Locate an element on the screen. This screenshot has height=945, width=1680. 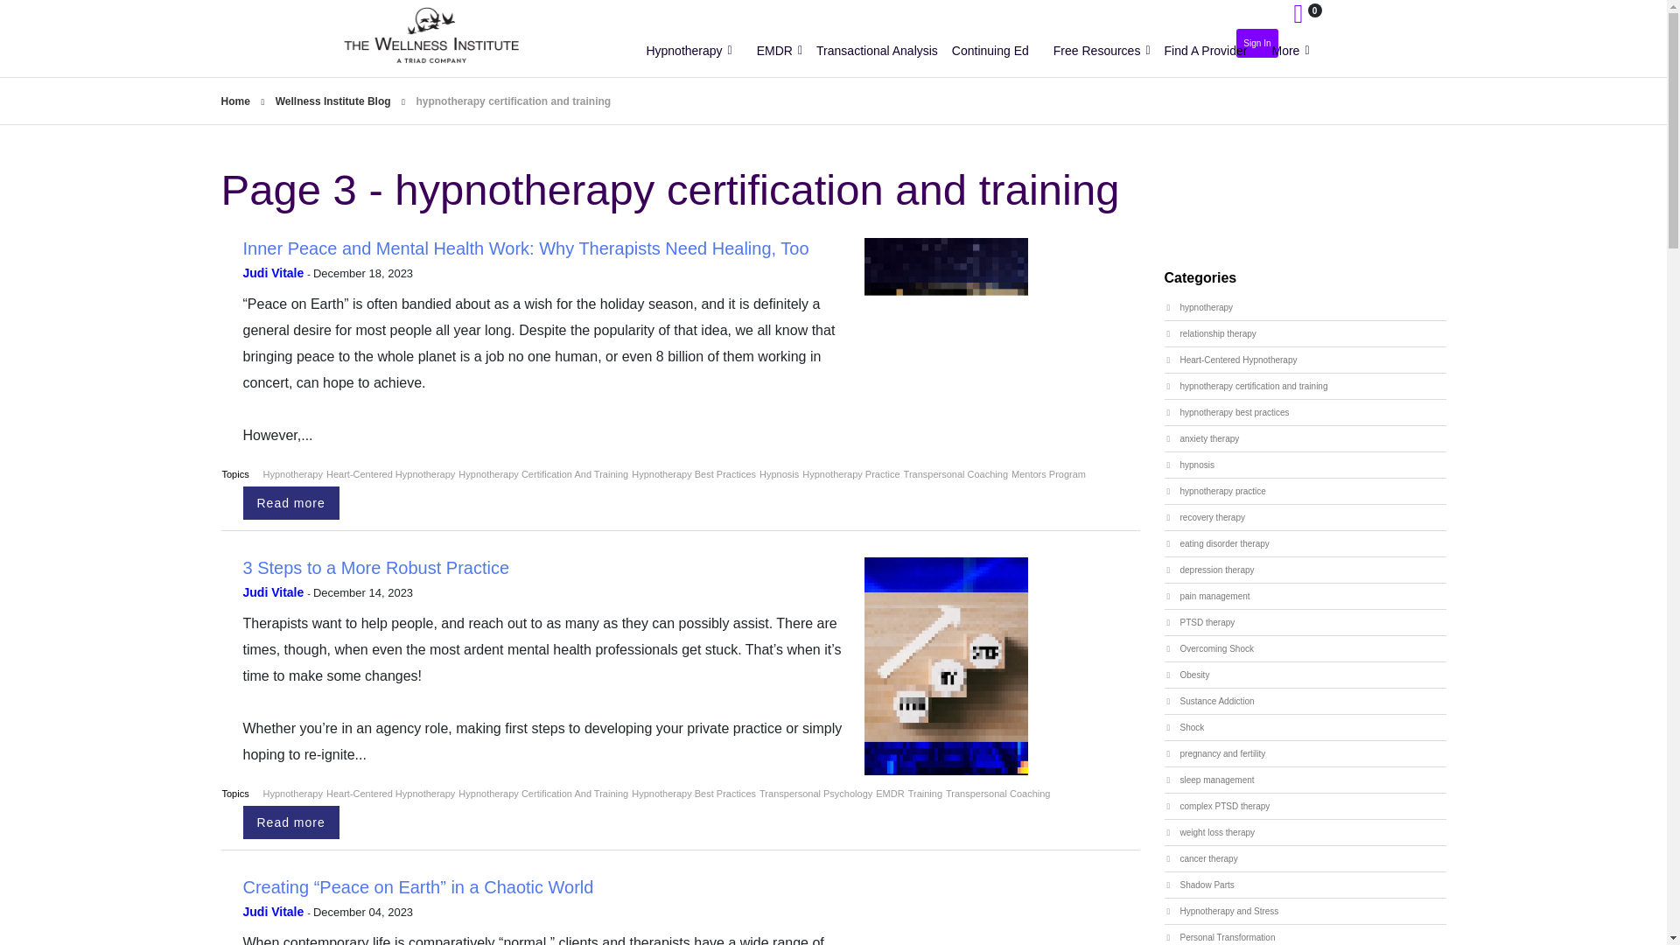
EMDR is located at coordinates (779, 53).